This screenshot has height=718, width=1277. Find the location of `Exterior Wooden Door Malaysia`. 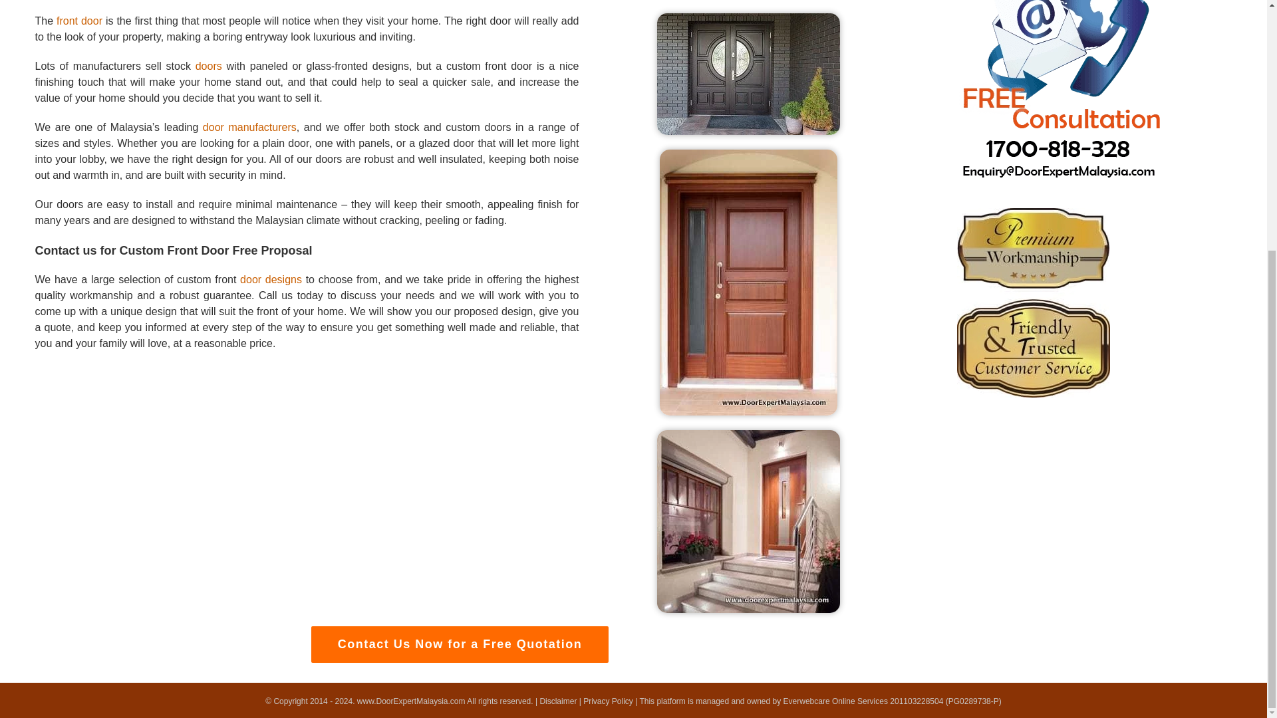

Exterior Wooden Door Malaysia is located at coordinates (749, 521).